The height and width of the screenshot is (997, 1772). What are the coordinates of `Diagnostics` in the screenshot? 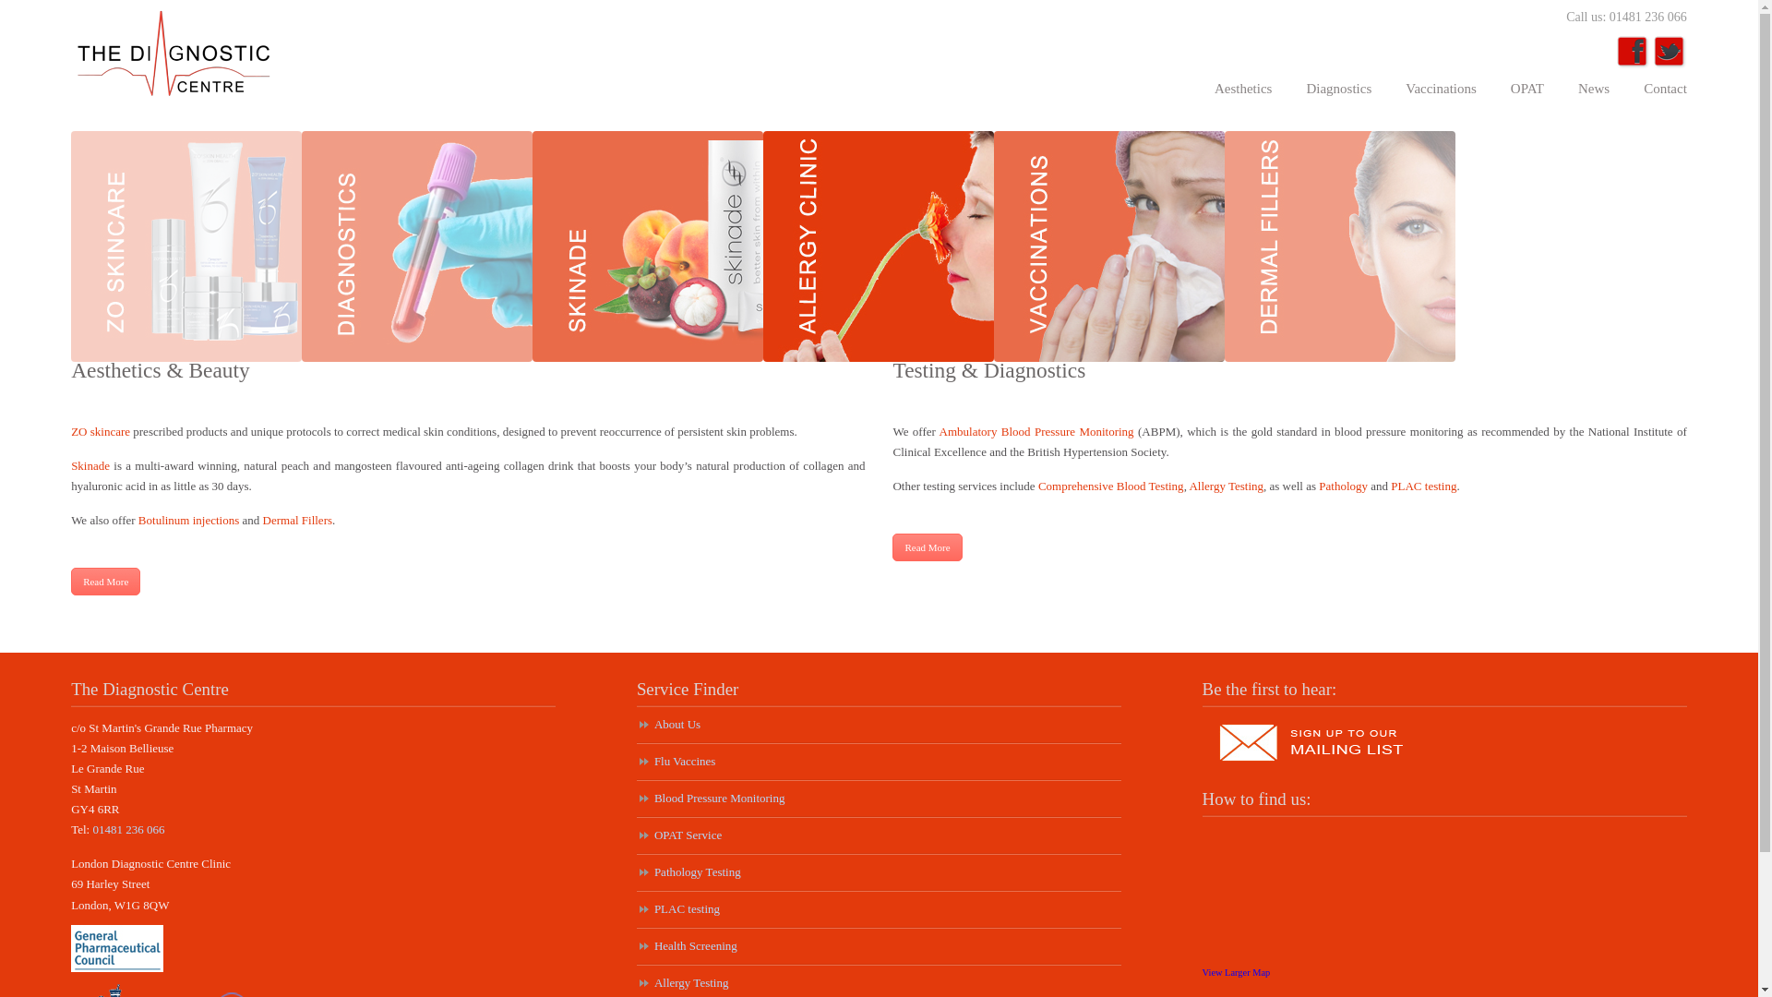 It's located at (1338, 88).